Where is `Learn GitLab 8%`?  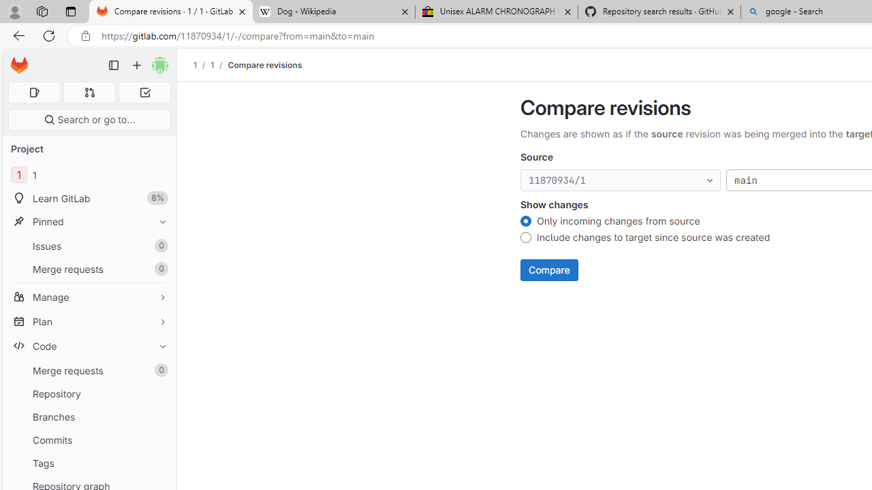 Learn GitLab 8% is located at coordinates (89, 199).